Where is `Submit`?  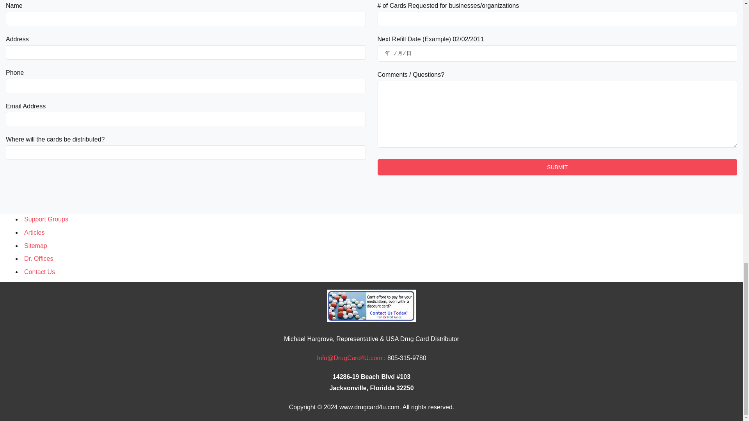 Submit is located at coordinates (557, 167).